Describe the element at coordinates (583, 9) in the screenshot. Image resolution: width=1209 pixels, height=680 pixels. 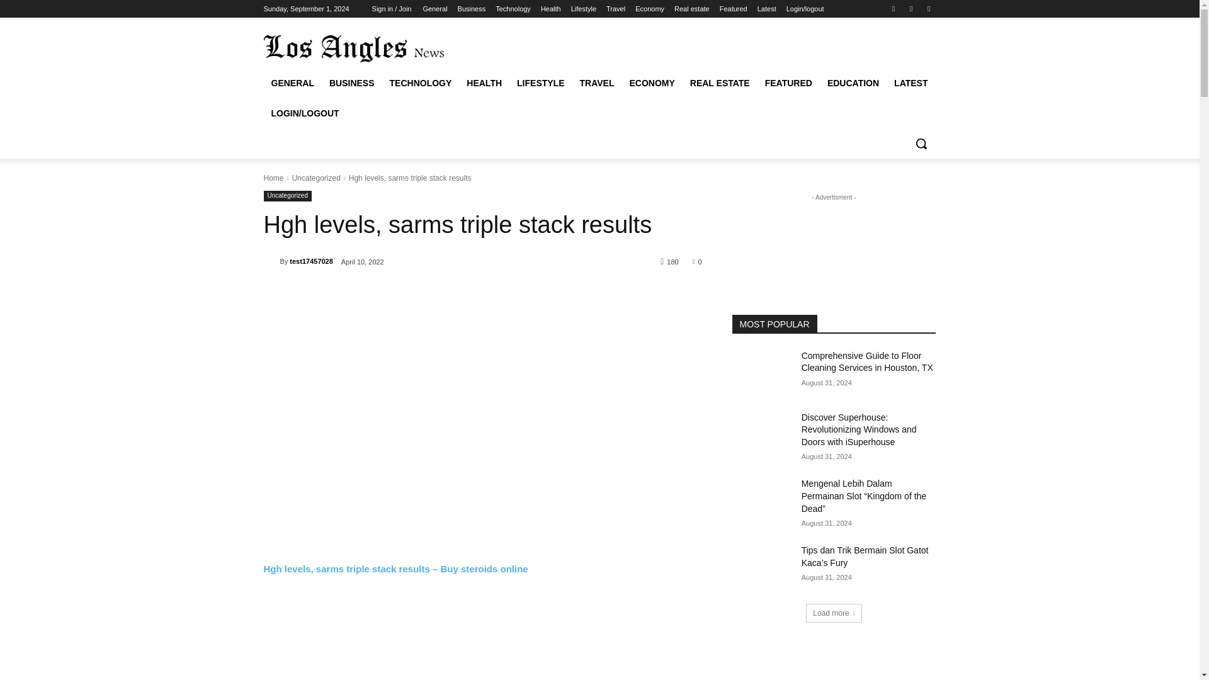
I see `Lifestyle` at that location.